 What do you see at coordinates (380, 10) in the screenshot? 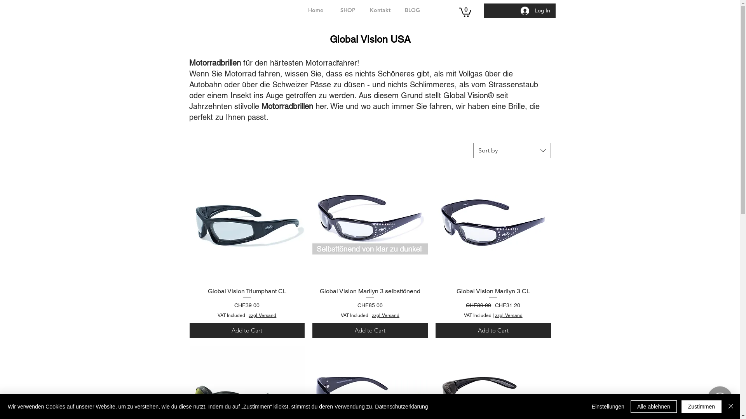
I see `Kontakt` at bounding box center [380, 10].